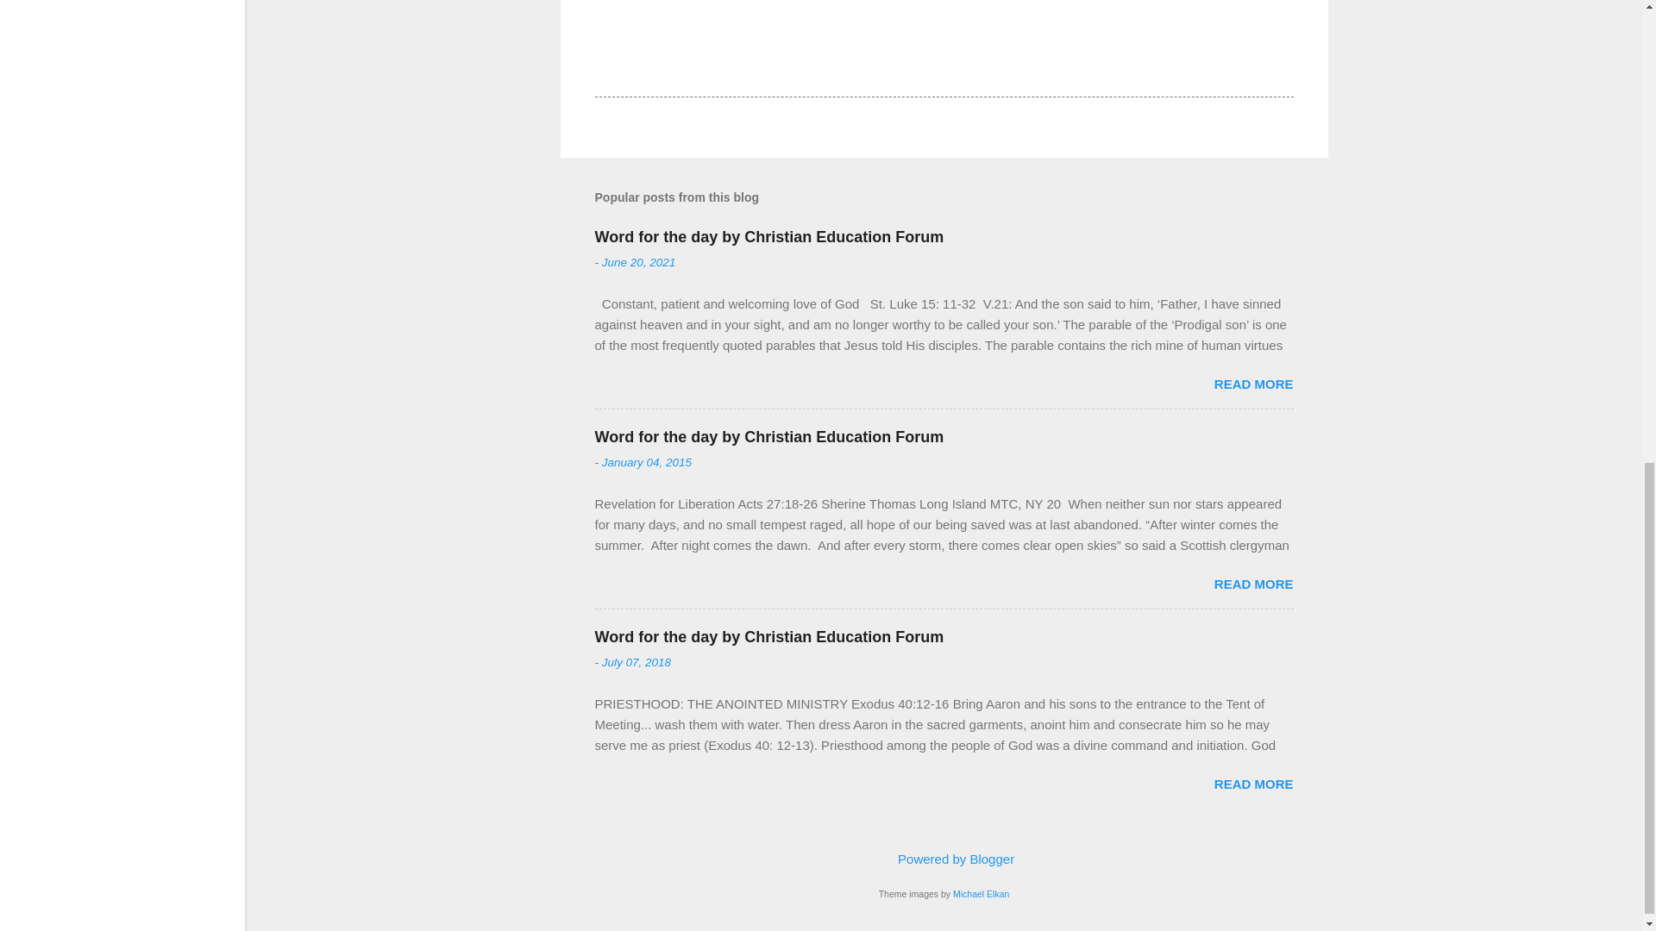 Image resolution: width=1656 pixels, height=931 pixels. Describe the element at coordinates (981, 894) in the screenshot. I see `Michael Elkan` at that location.